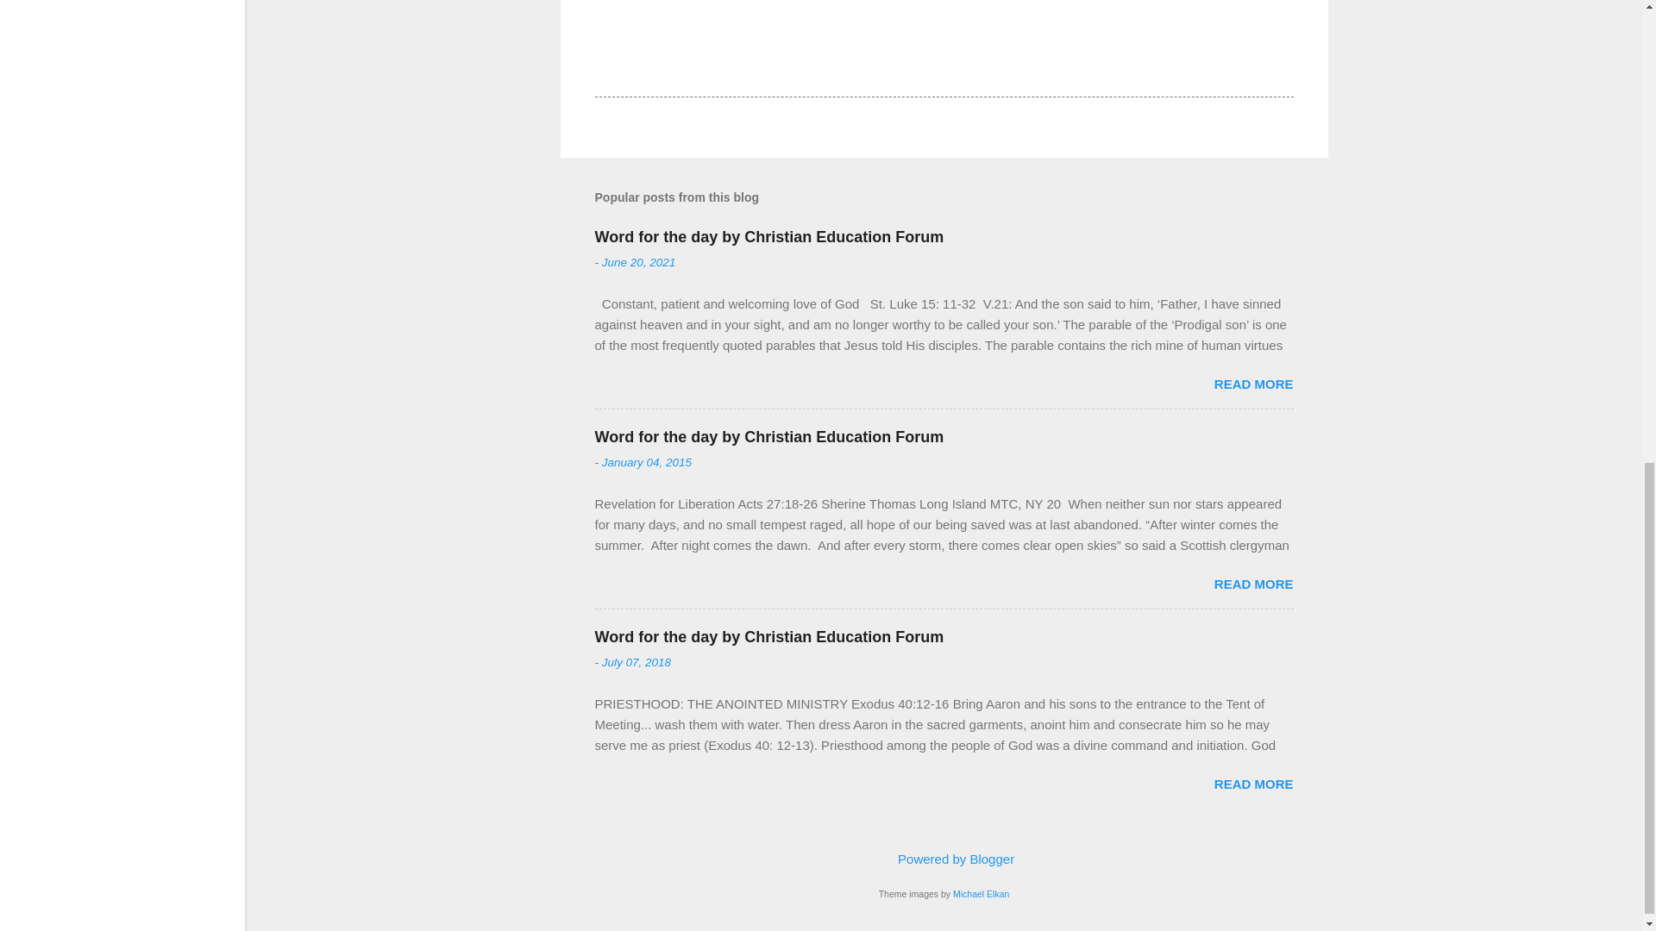 Image resolution: width=1656 pixels, height=931 pixels. Describe the element at coordinates (981, 894) in the screenshot. I see `Michael Elkan` at that location.